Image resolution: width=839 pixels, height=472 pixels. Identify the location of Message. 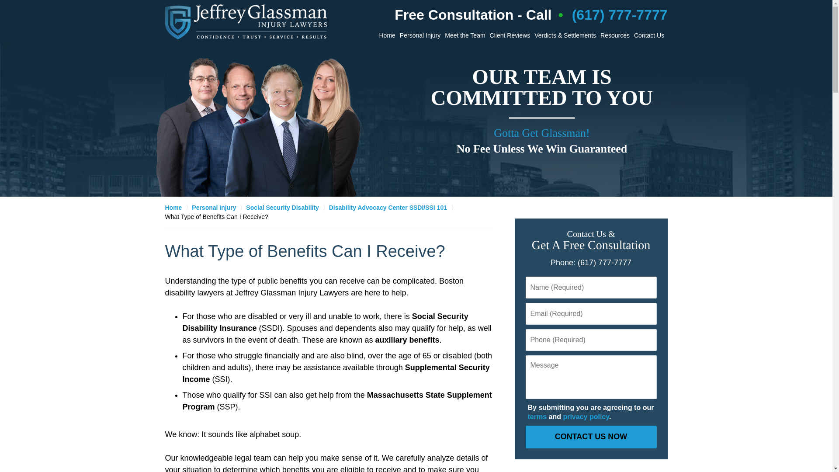
(590, 377).